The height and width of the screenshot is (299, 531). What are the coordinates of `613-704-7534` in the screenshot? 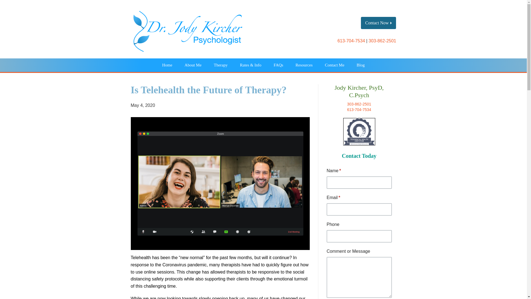 It's located at (359, 109).